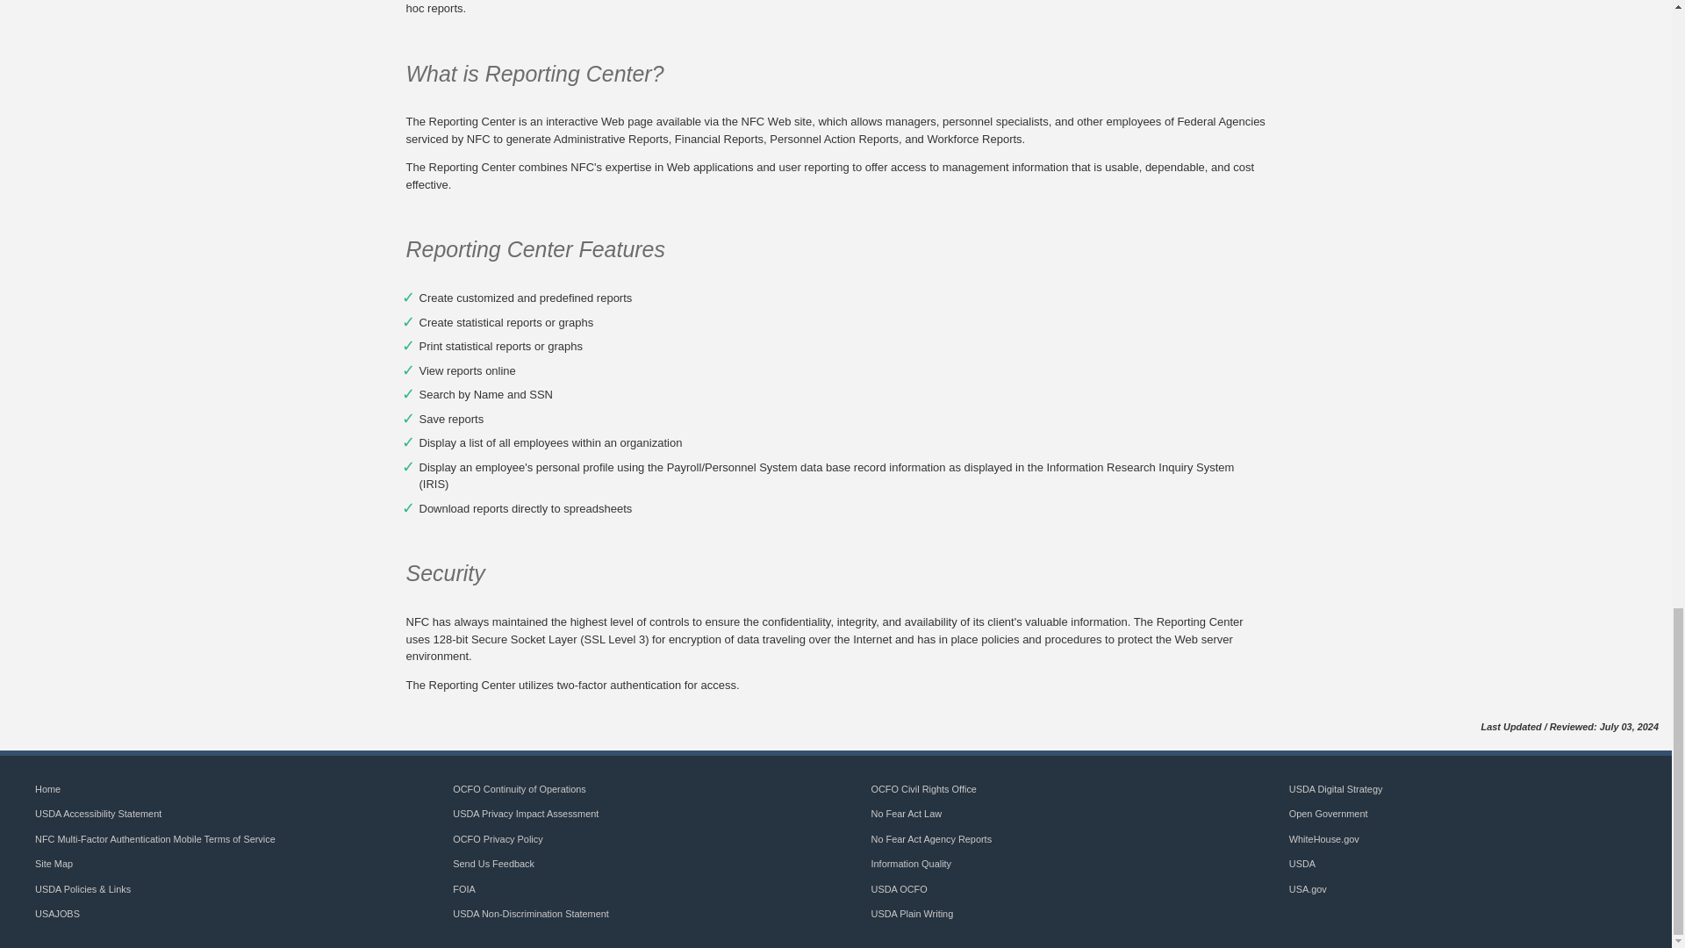 The image size is (1685, 948). What do you see at coordinates (498, 839) in the screenshot?
I see `OCFO Privacy Policy` at bounding box center [498, 839].